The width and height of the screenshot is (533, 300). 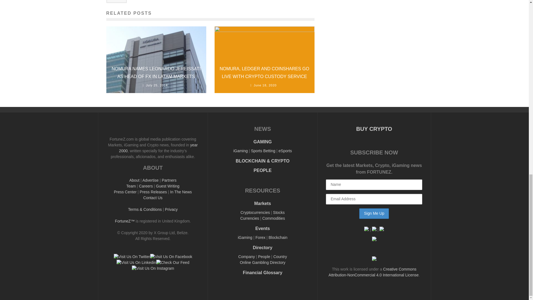 I want to click on Visit Us On Linkedin, so click(x=136, y=262).